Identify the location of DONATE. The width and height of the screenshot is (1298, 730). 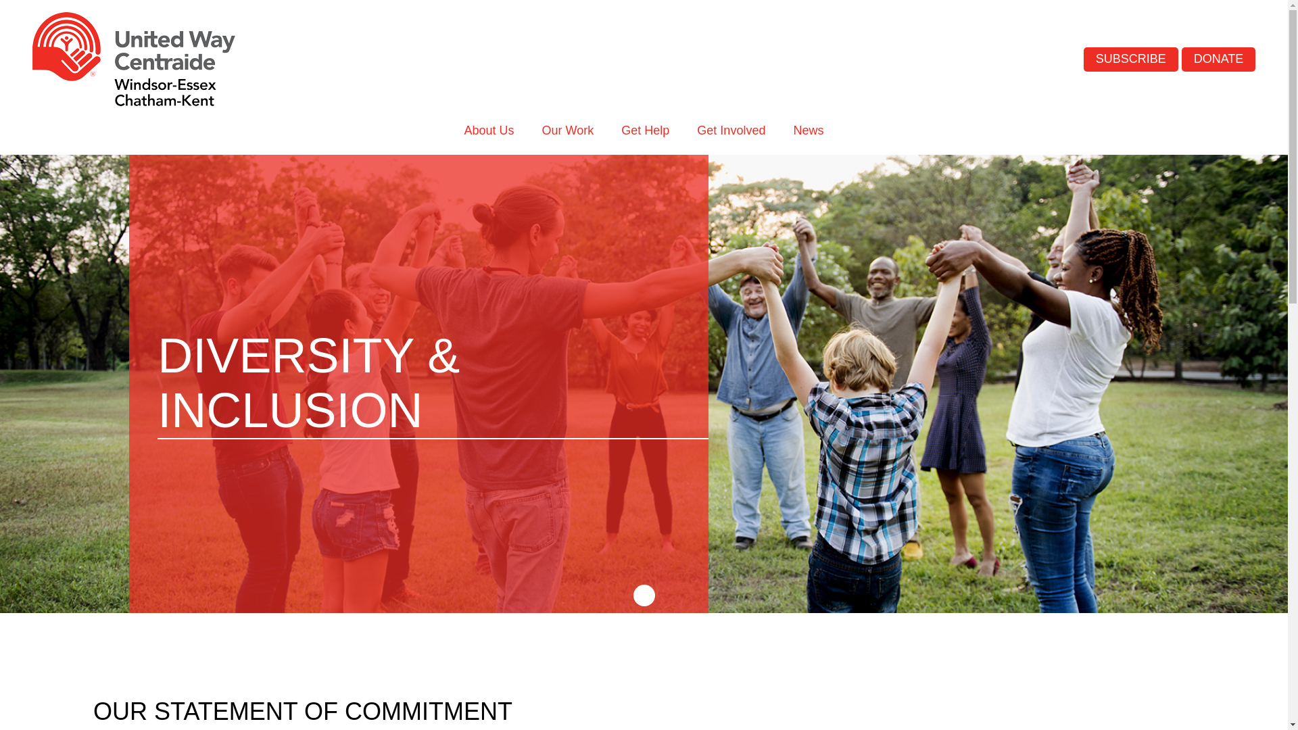
(1218, 59).